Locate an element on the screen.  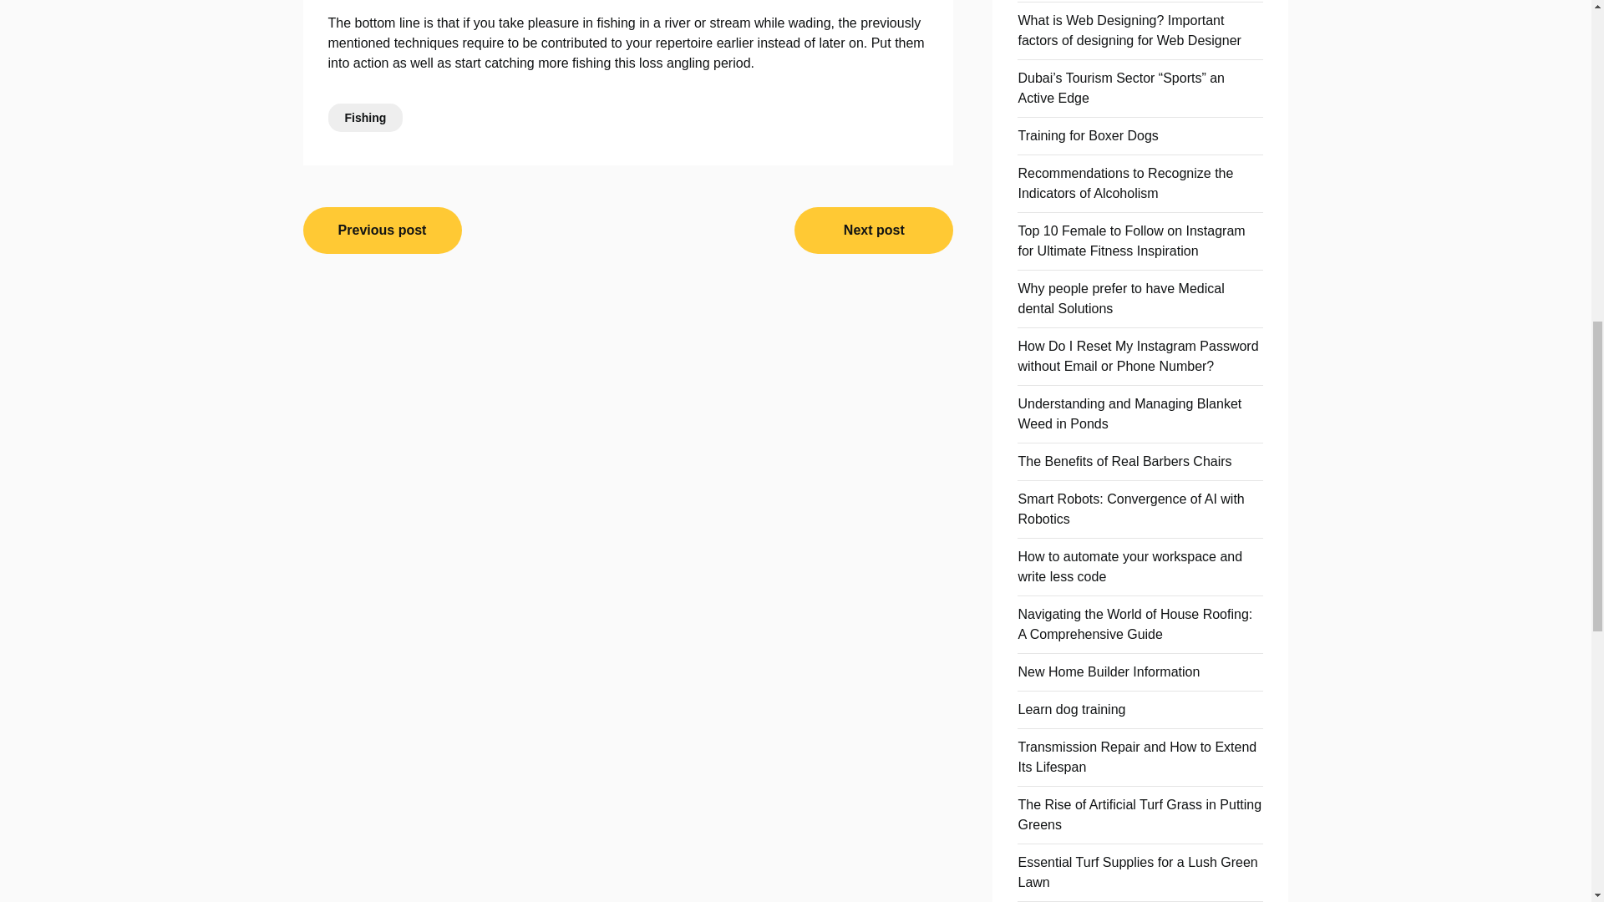
Smart Robots: Convergence of AI with Robotics is located at coordinates (1130, 508).